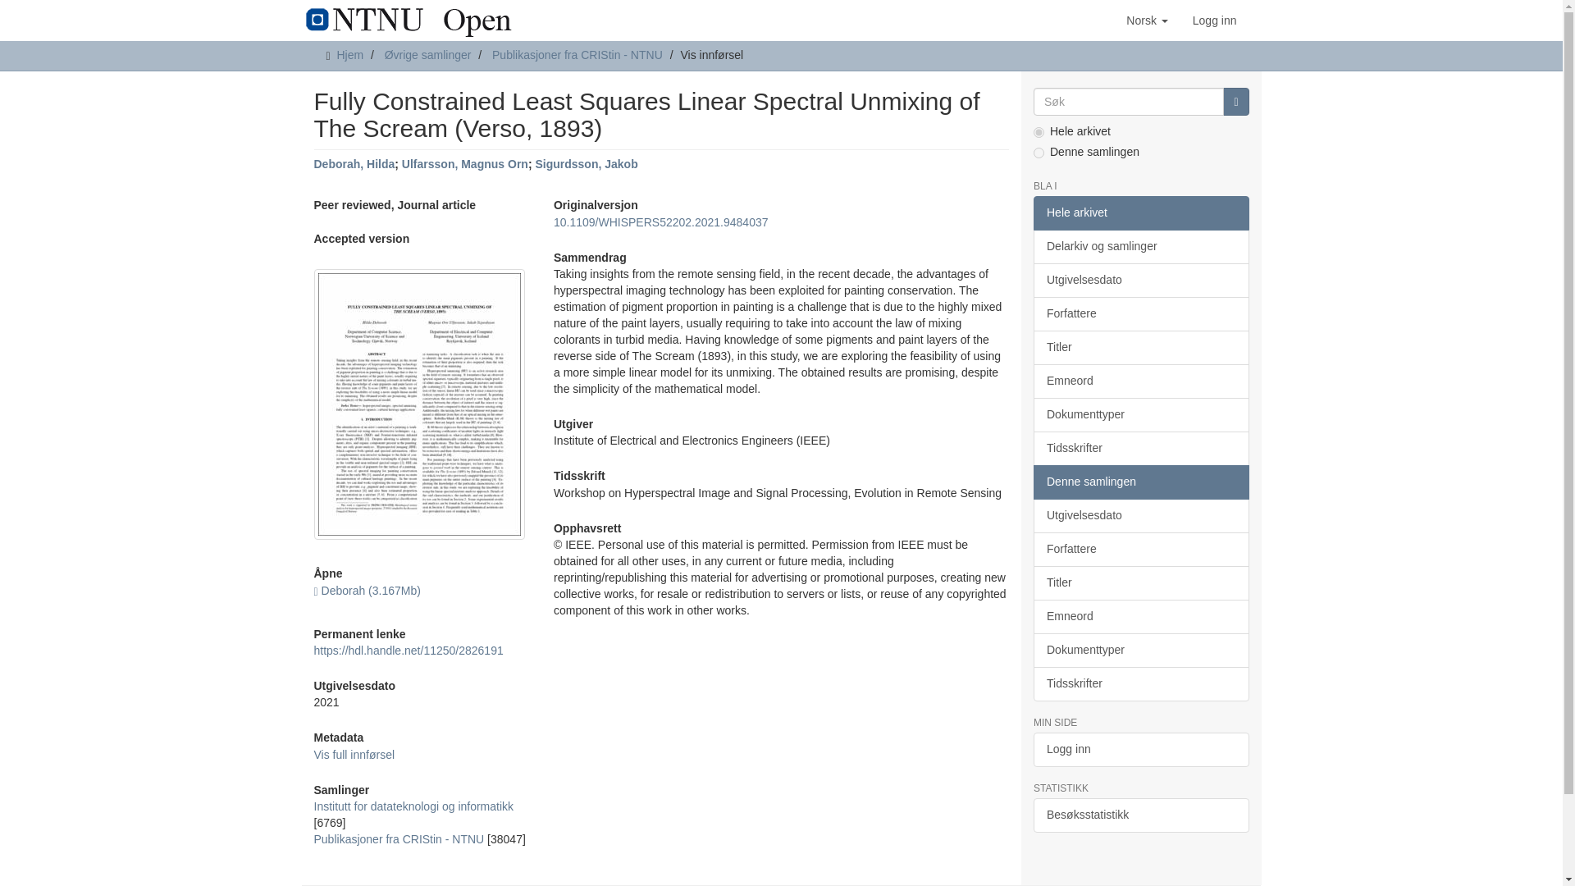 The width and height of the screenshot is (1575, 886). What do you see at coordinates (1140, 313) in the screenshot?
I see `Forfattere` at bounding box center [1140, 313].